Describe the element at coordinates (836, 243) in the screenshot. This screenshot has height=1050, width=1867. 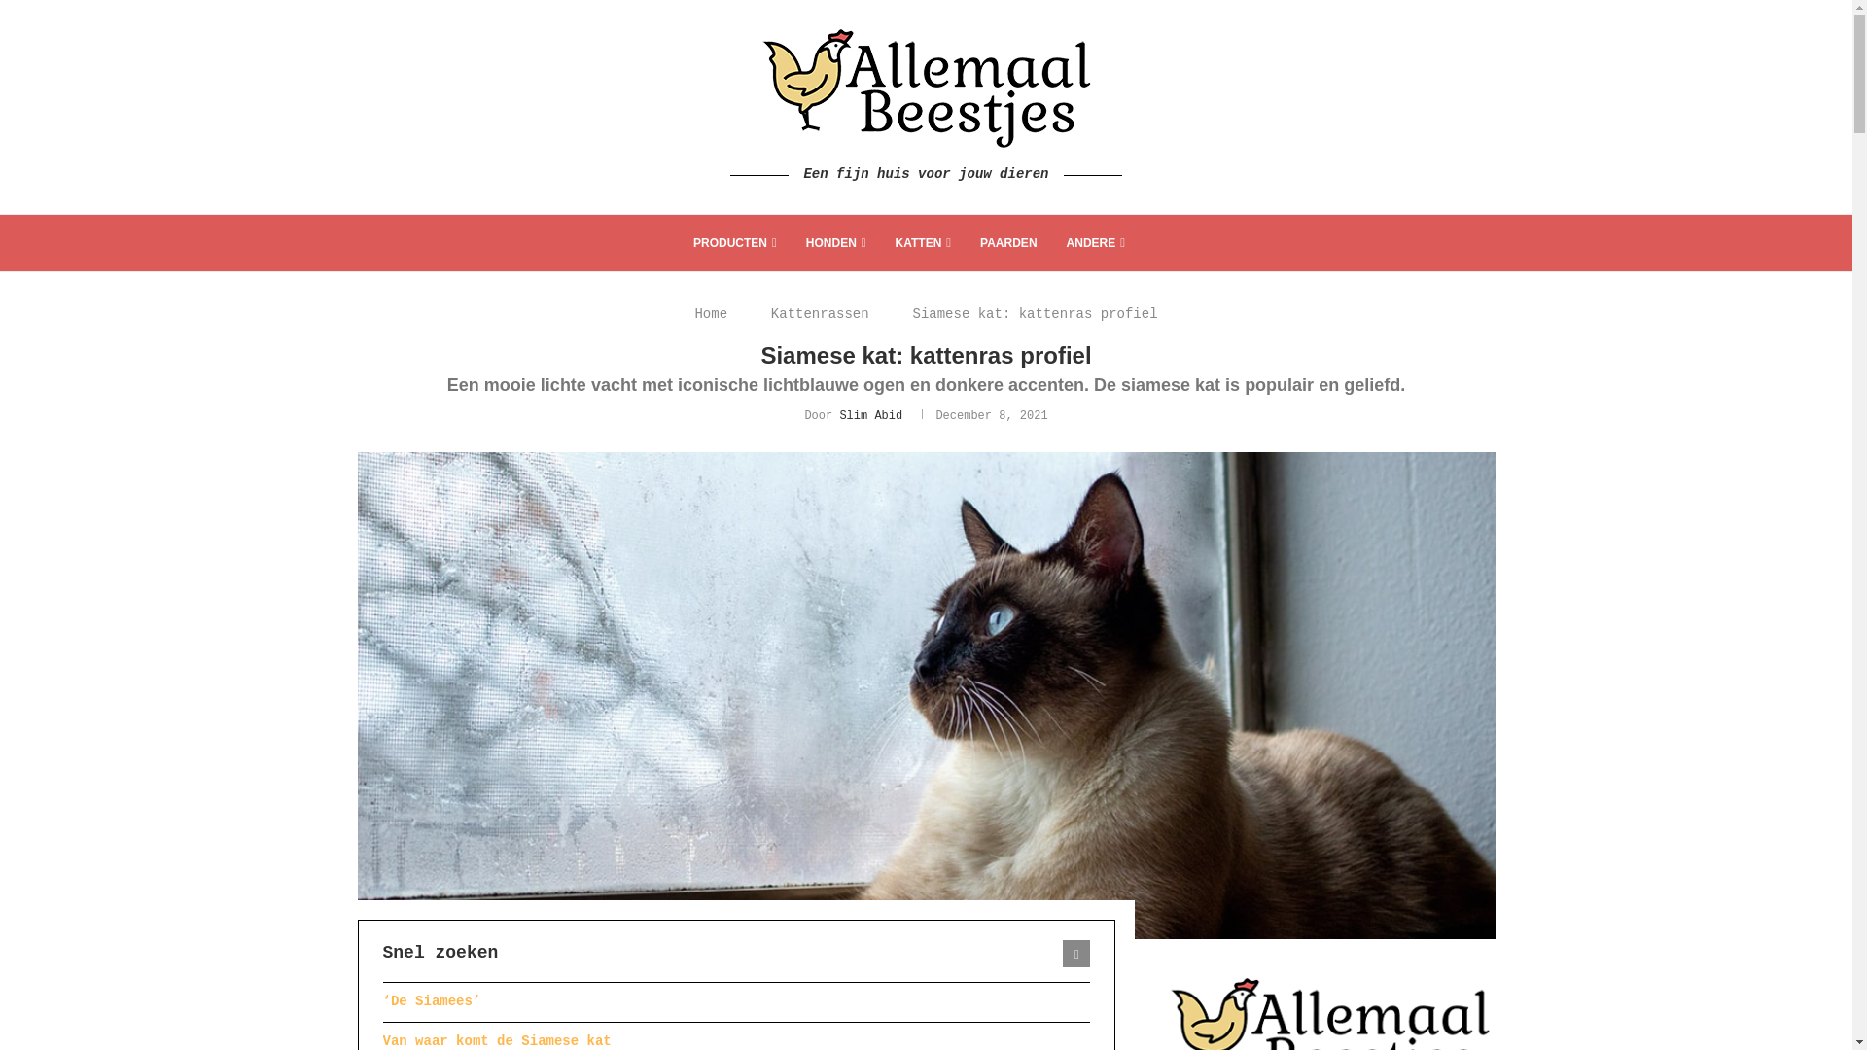
I see `HONDEN` at that location.